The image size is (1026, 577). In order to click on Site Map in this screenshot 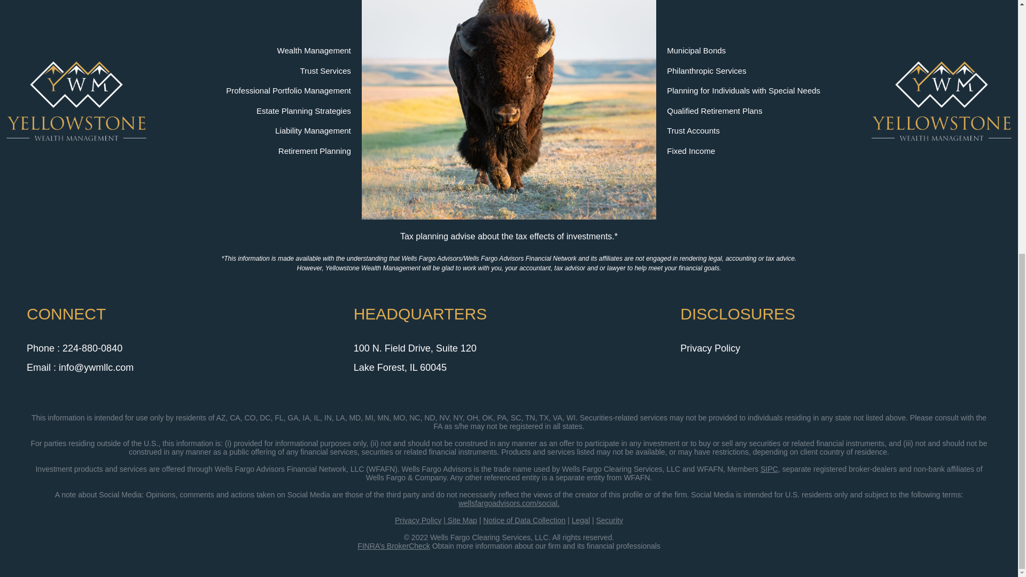, I will do `click(461, 515)`.